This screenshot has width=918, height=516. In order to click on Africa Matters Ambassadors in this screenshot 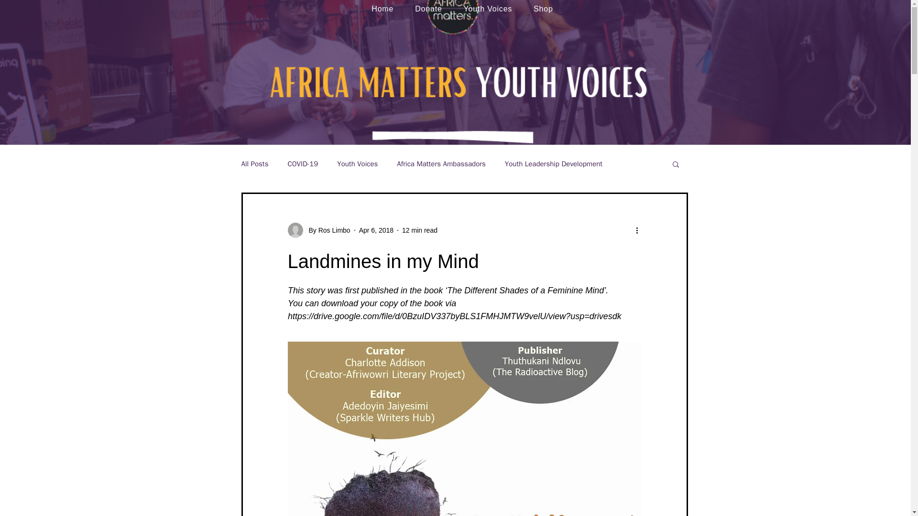, I will do `click(441, 164)`.